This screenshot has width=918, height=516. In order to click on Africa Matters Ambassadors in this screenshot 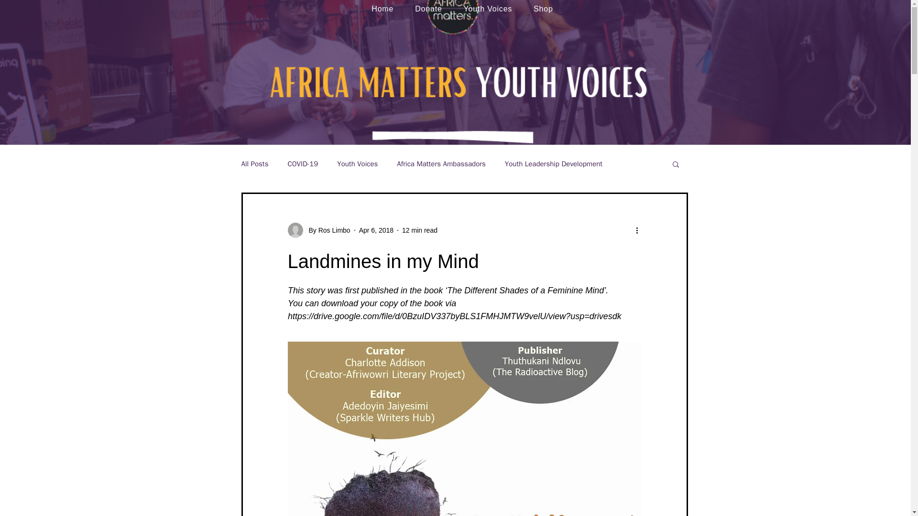, I will do `click(441, 164)`.